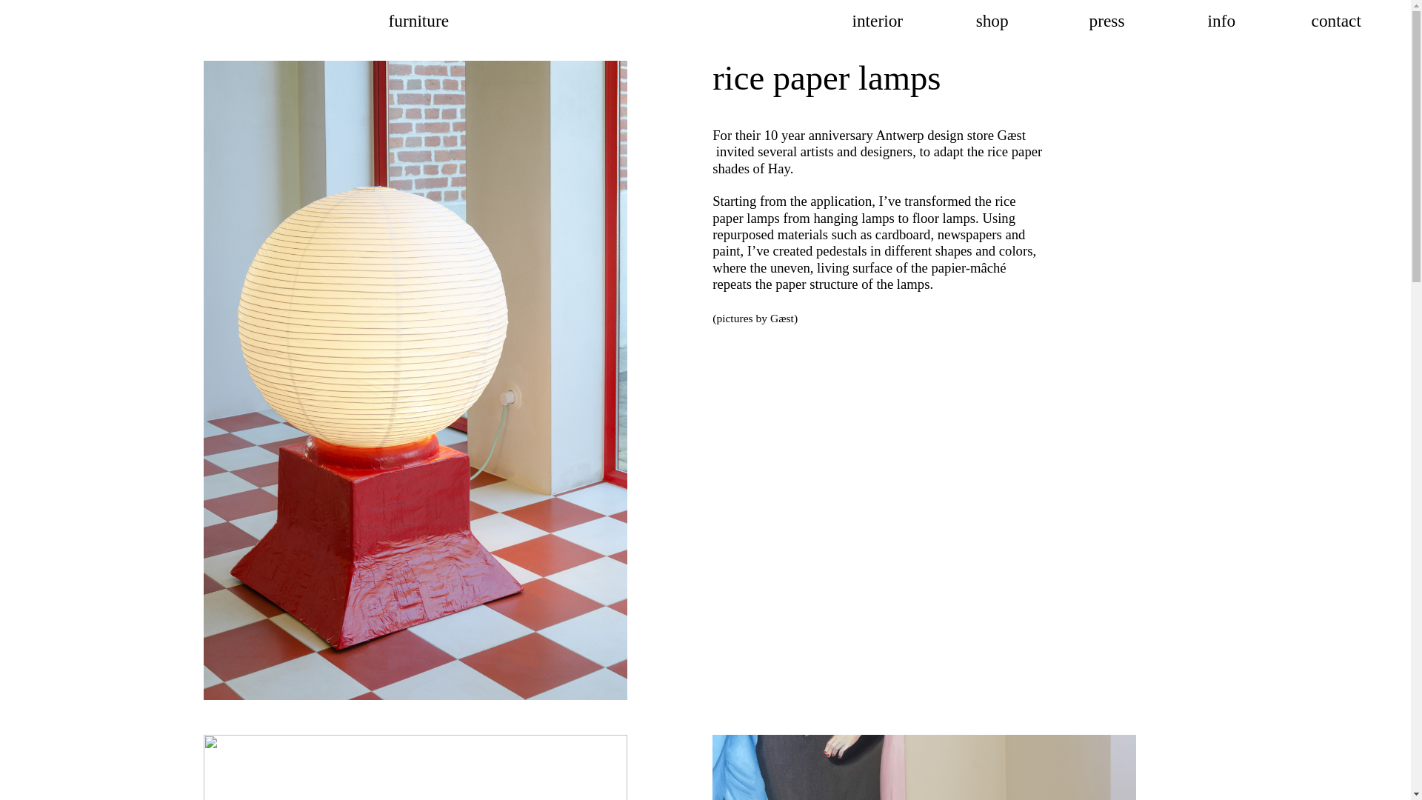  What do you see at coordinates (1221, 21) in the screenshot?
I see `info` at bounding box center [1221, 21].